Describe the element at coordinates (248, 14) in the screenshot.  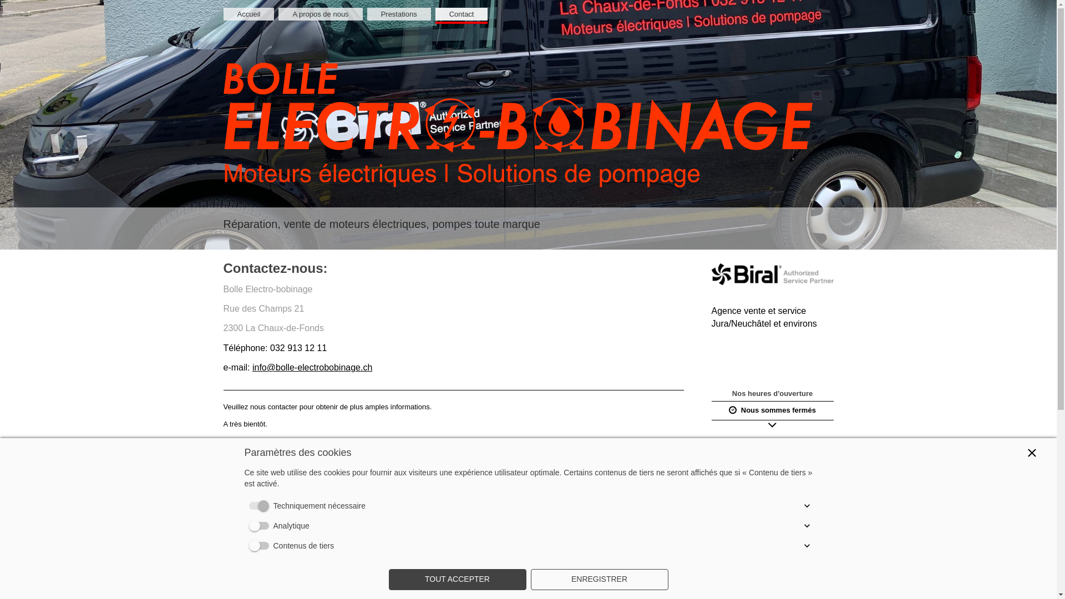
I see `Accueil` at that location.